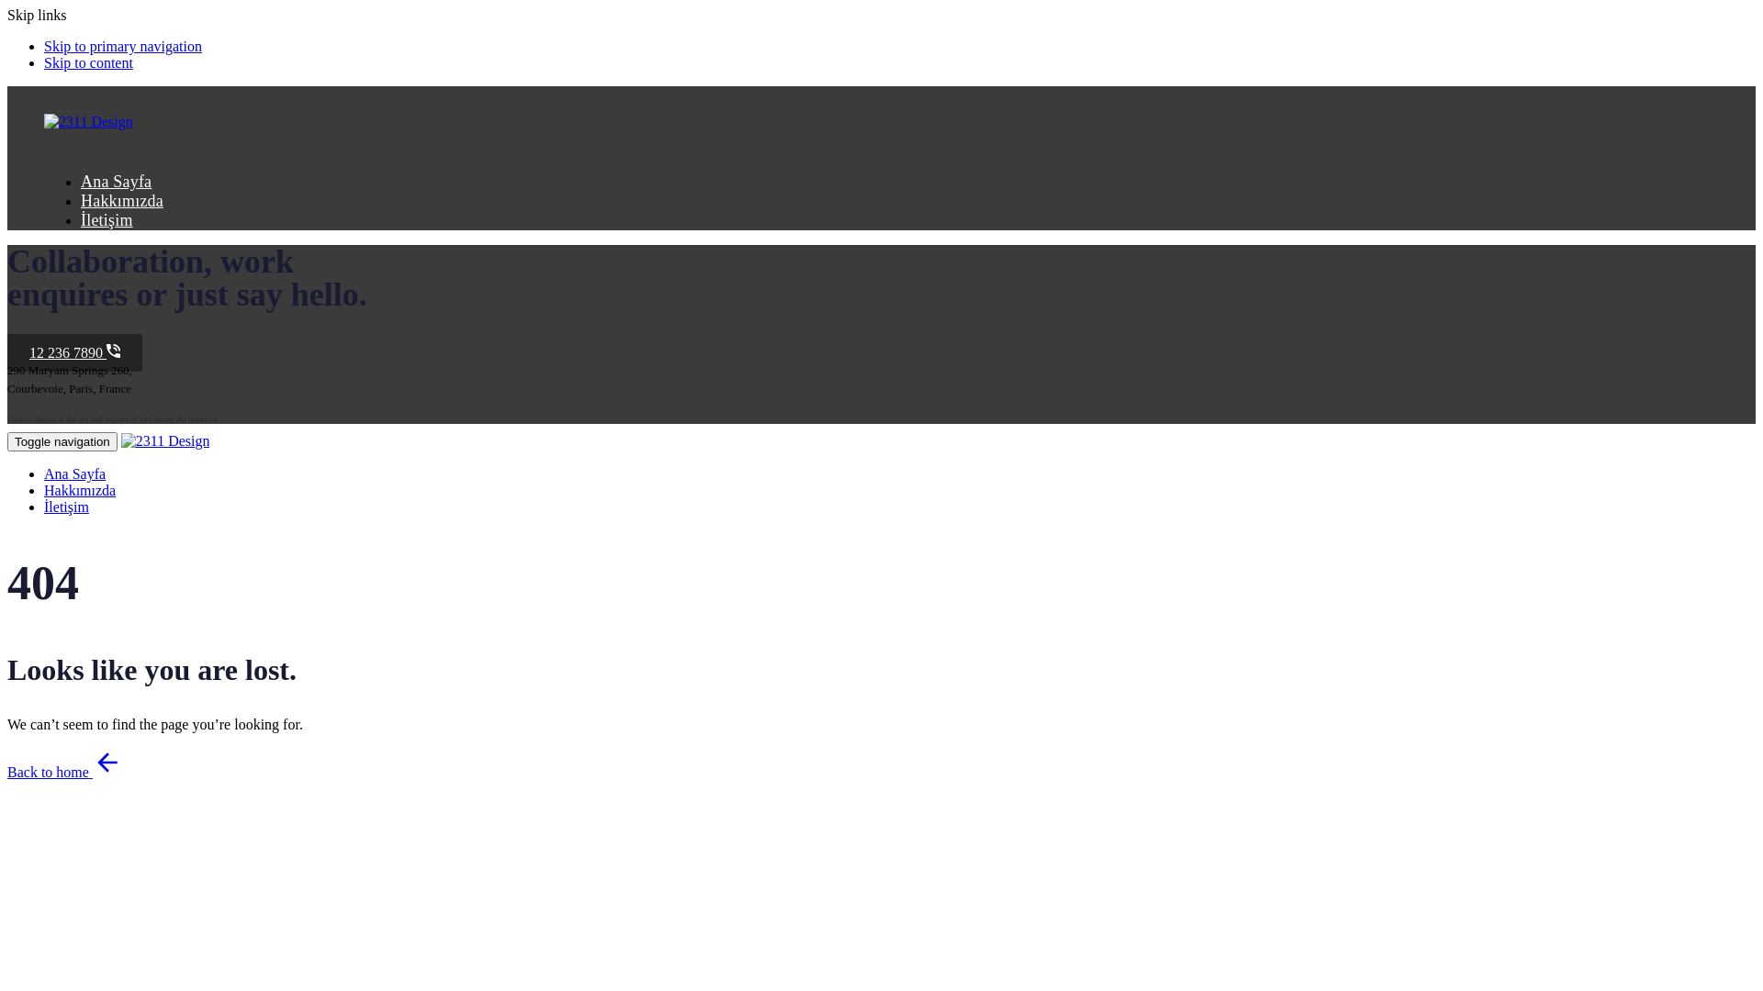 The image size is (1763, 991). Describe the element at coordinates (116, 182) in the screenshot. I see `Ana Sayfa` at that location.